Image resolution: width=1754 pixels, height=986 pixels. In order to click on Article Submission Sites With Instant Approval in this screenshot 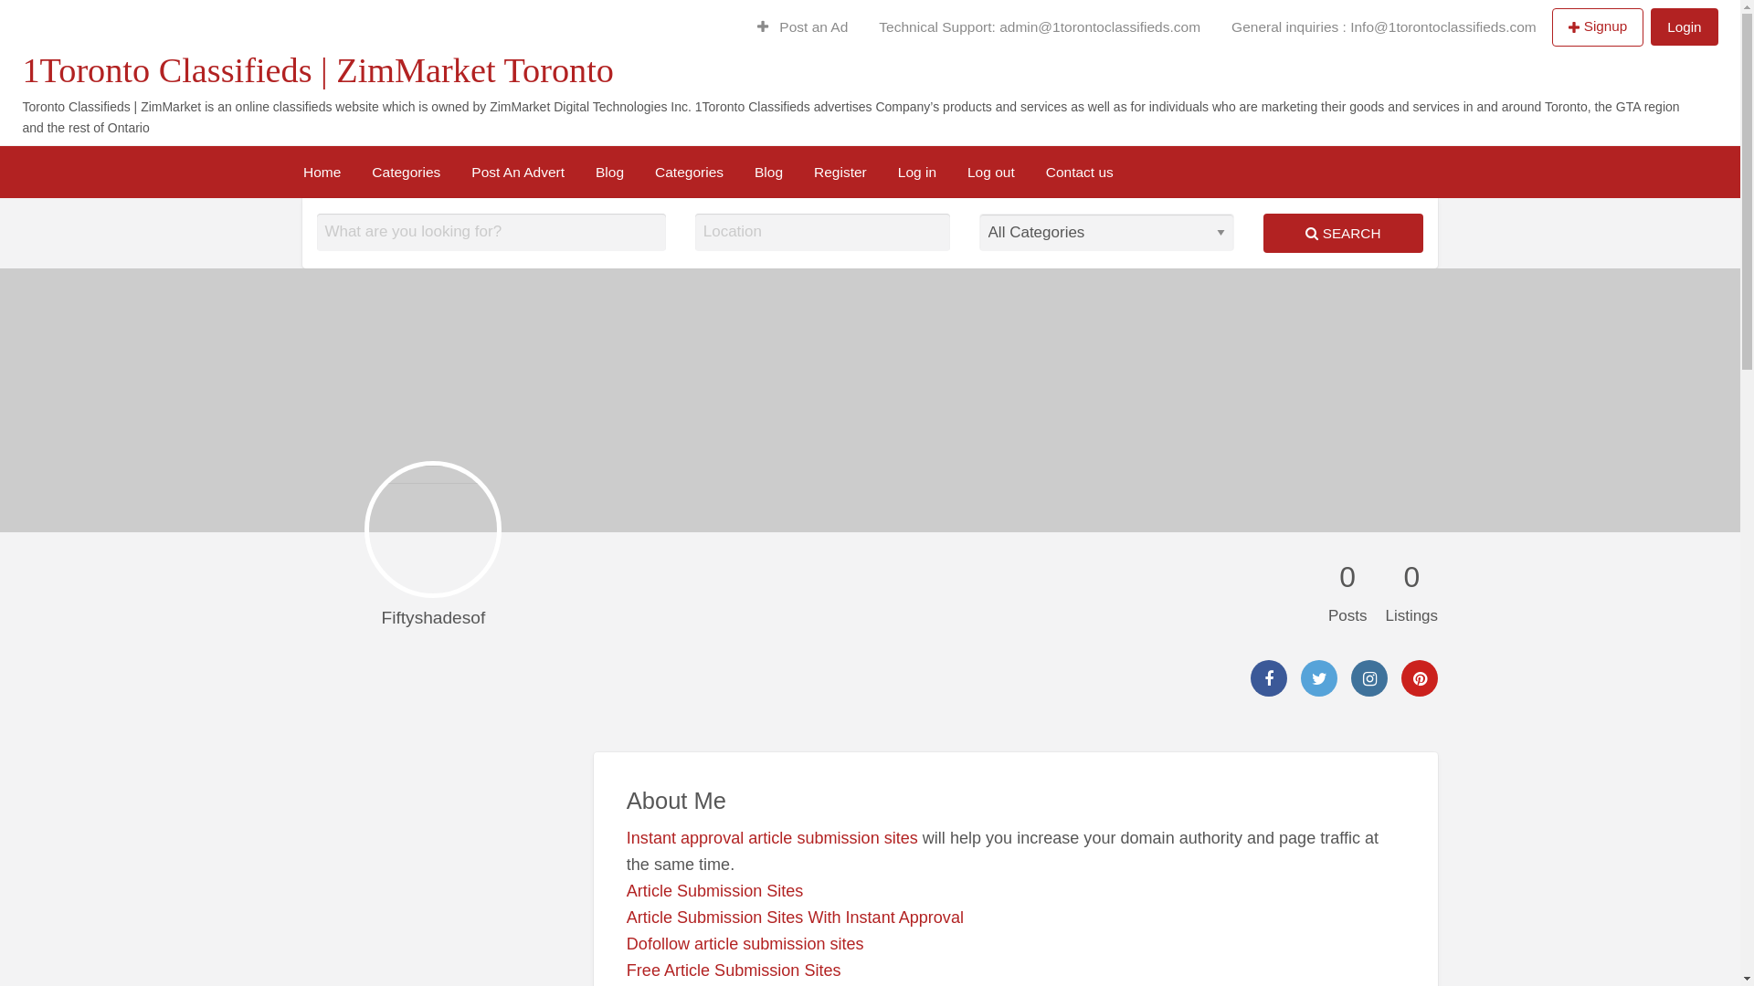, I will do `click(795, 918)`.